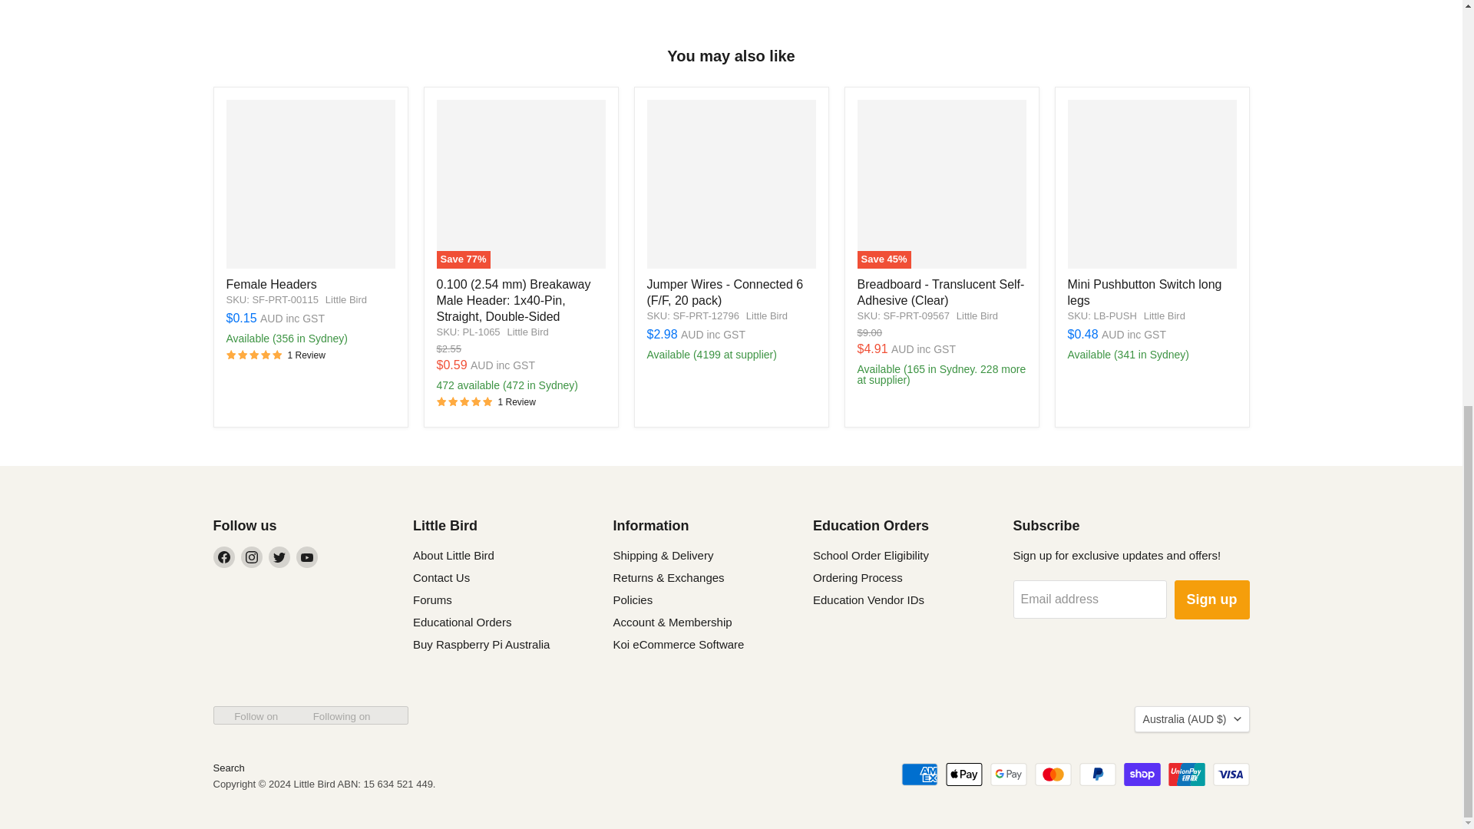 The width and height of the screenshot is (1474, 829). Describe the element at coordinates (527, 332) in the screenshot. I see `Little Bird` at that location.